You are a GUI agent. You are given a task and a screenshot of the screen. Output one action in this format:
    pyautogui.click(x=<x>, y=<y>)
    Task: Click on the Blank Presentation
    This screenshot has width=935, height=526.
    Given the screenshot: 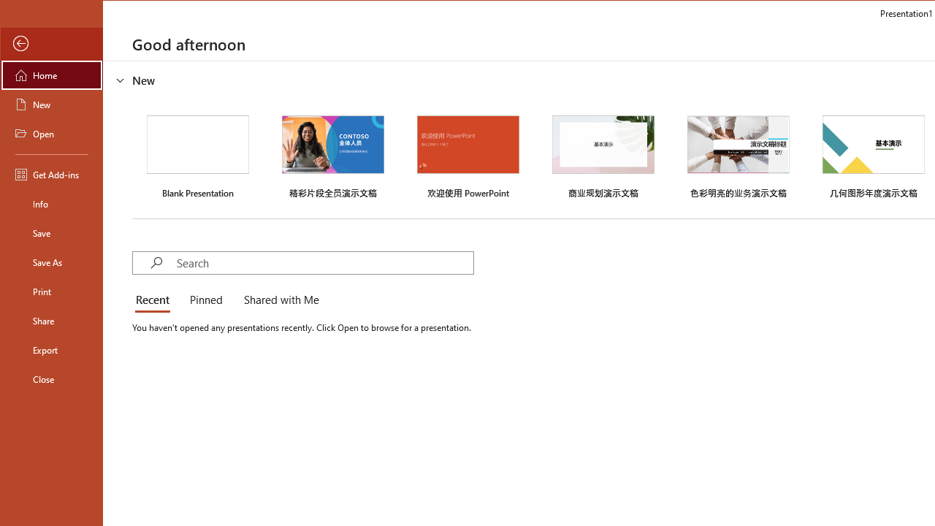 What is the action you would take?
    pyautogui.click(x=197, y=155)
    